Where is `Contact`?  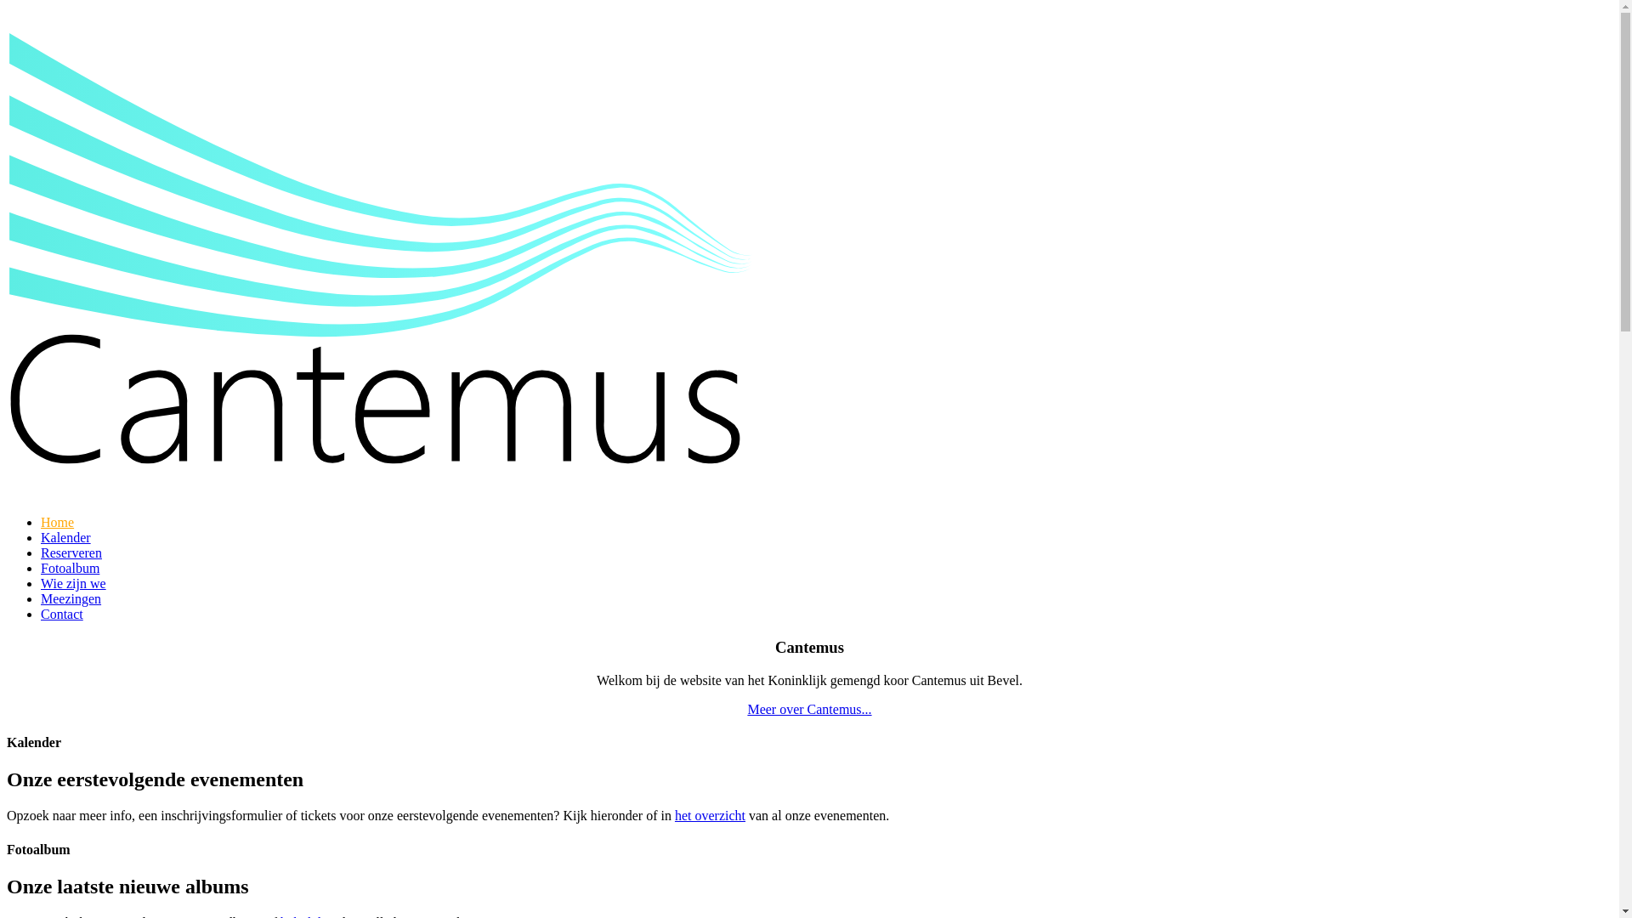
Contact is located at coordinates (62, 614).